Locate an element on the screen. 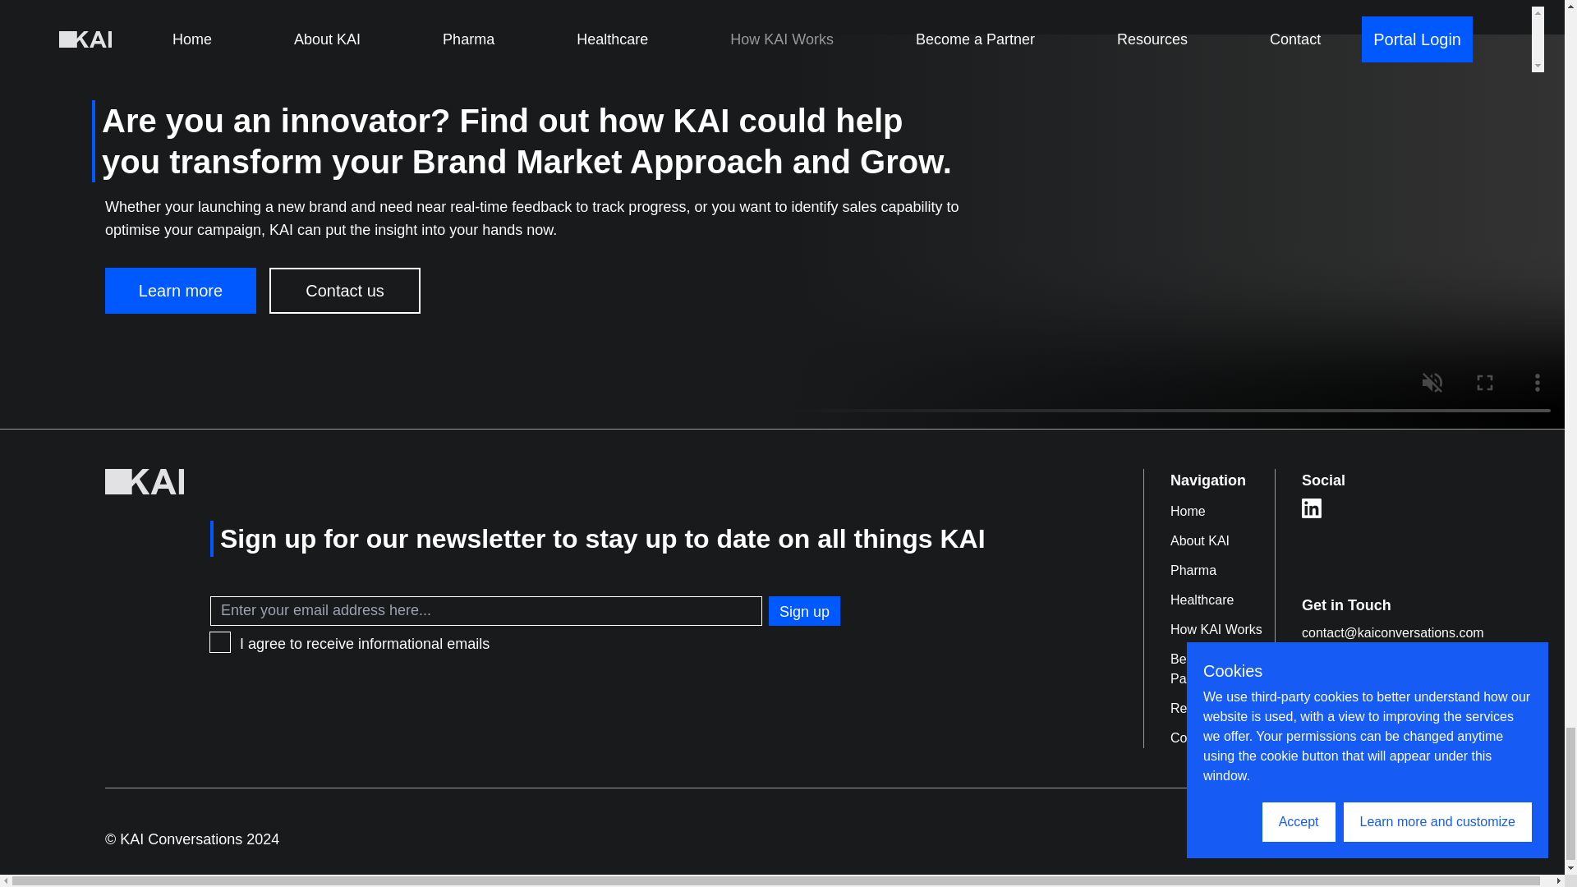 The height and width of the screenshot is (887, 1577). Become a Partner is located at coordinates (1222, 664).